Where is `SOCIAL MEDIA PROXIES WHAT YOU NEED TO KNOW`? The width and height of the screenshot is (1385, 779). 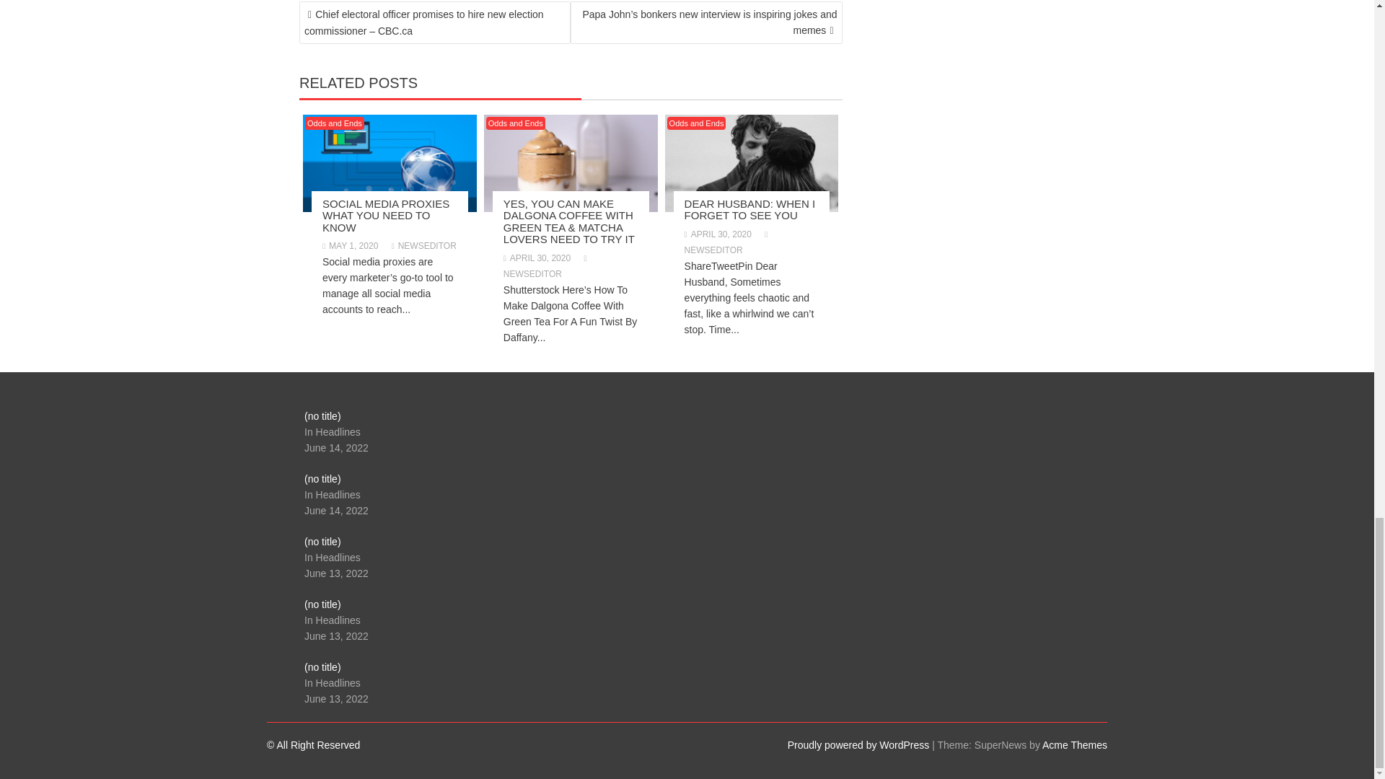
SOCIAL MEDIA PROXIES WHAT YOU NEED TO KNOW is located at coordinates (385, 216).